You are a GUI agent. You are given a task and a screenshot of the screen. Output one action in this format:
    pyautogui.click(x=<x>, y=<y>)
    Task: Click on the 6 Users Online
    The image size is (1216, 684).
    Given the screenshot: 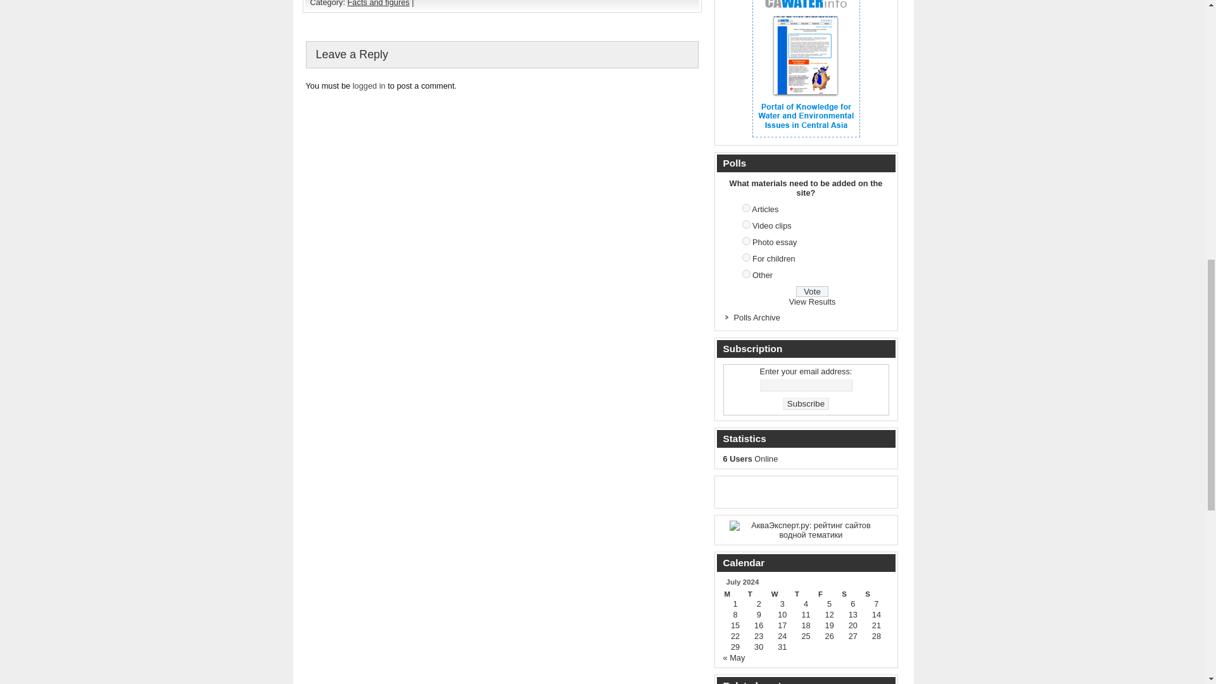 What is the action you would take?
    pyautogui.click(x=750, y=459)
    